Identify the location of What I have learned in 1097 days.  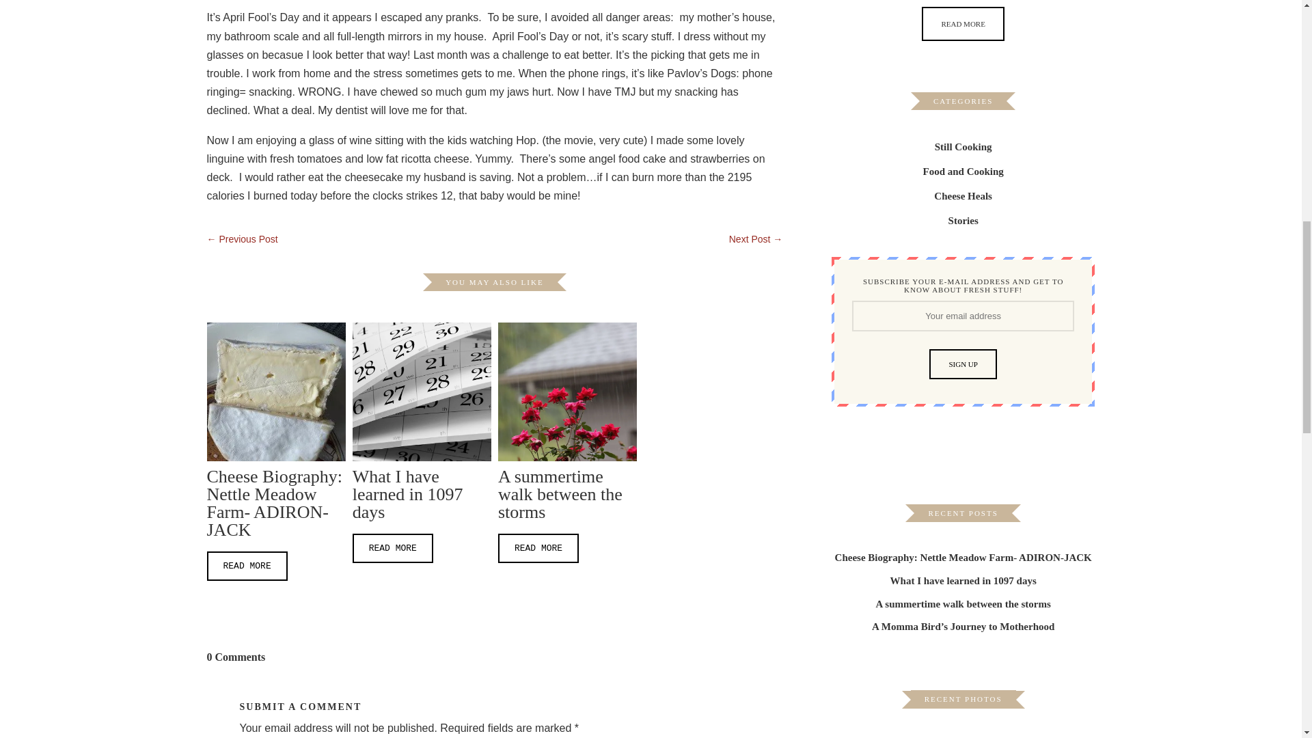
(963, 580).